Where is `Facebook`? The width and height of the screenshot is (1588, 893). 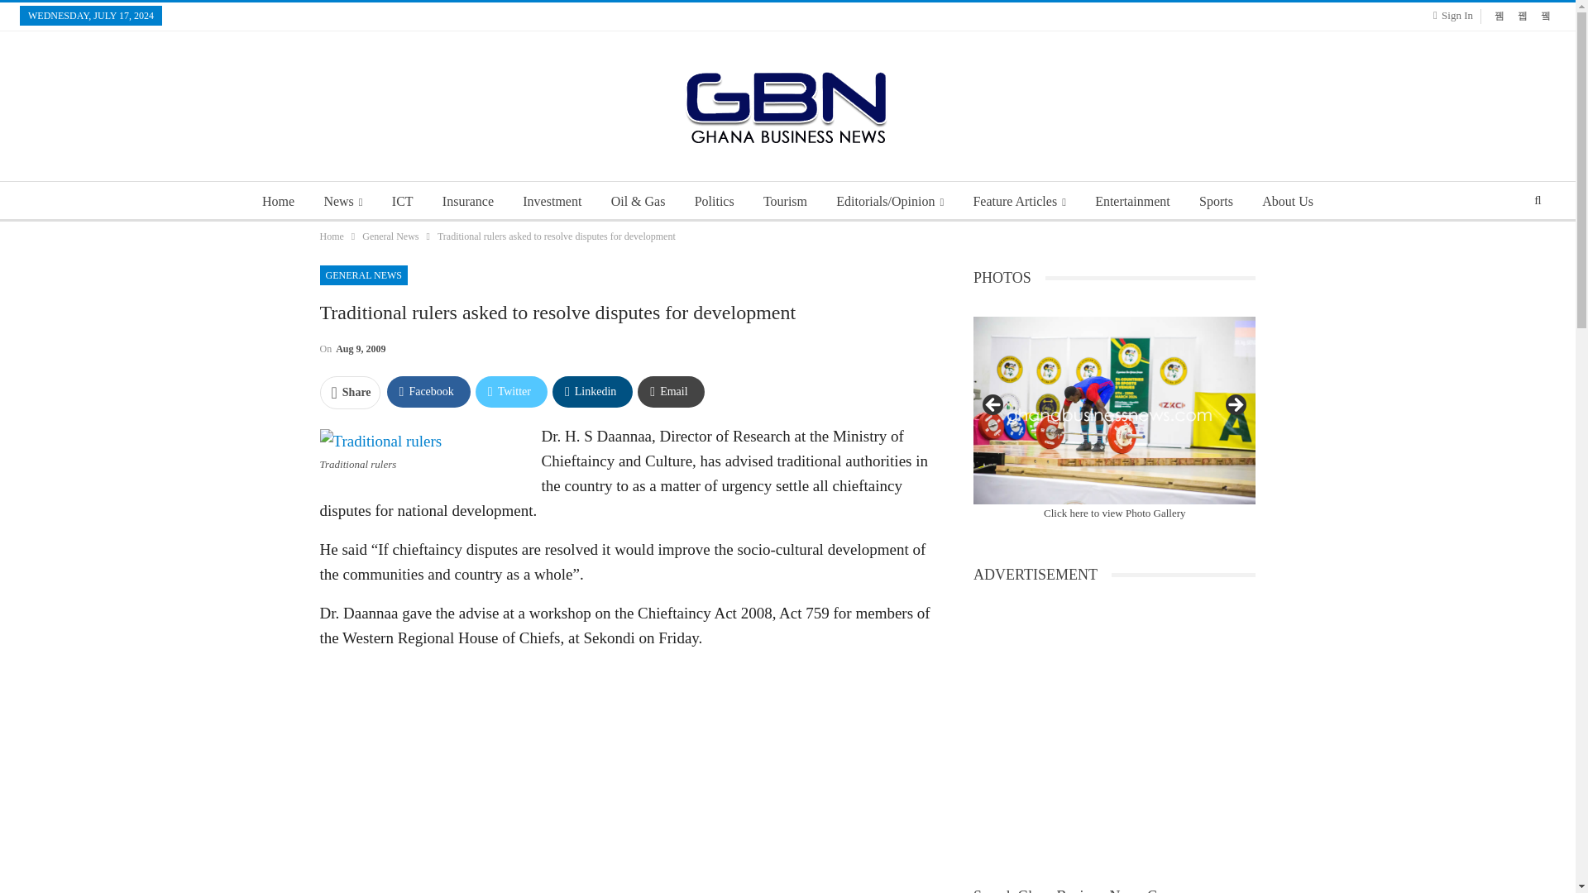 Facebook is located at coordinates (428, 391).